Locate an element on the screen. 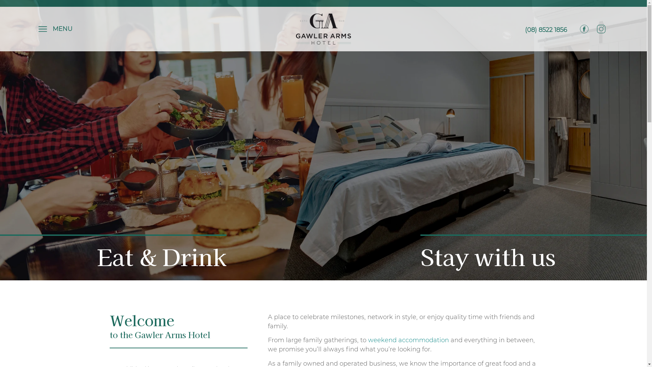 Image resolution: width=652 pixels, height=367 pixels. weekend accommodation is located at coordinates (409, 340).